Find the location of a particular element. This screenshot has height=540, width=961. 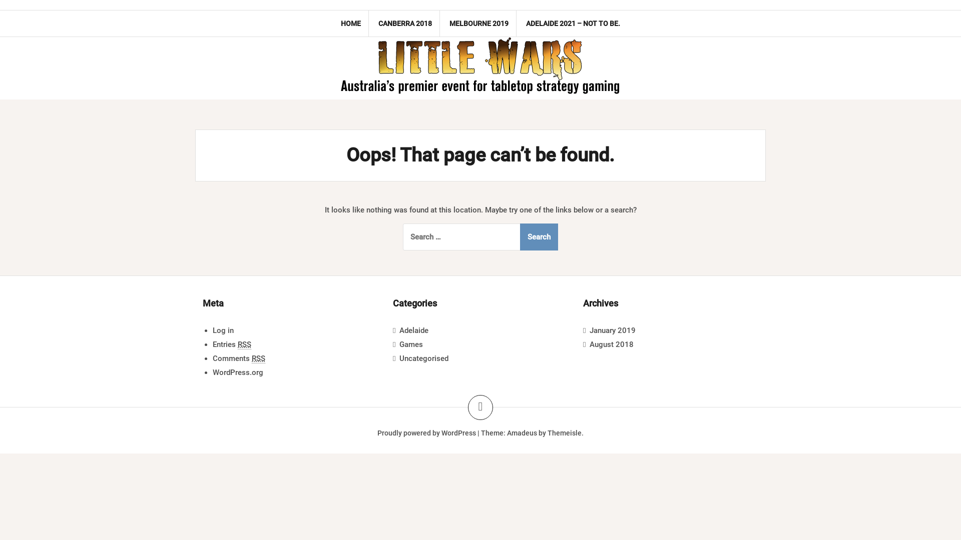

Amadeus is located at coordinates (522, 433).